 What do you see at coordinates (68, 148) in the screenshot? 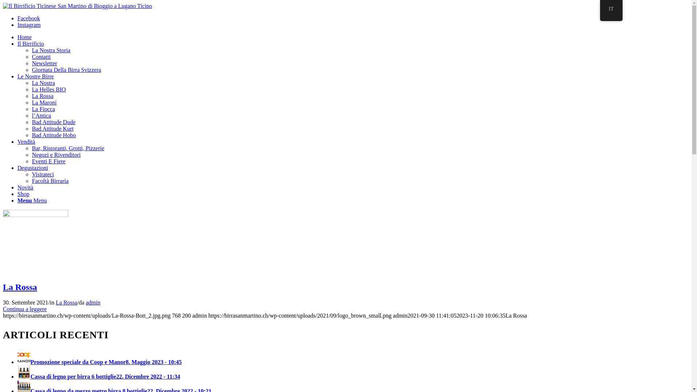
I see `Bar, Ristoranti, Grotti, Pizzerie` at bounding box center [68, 148].